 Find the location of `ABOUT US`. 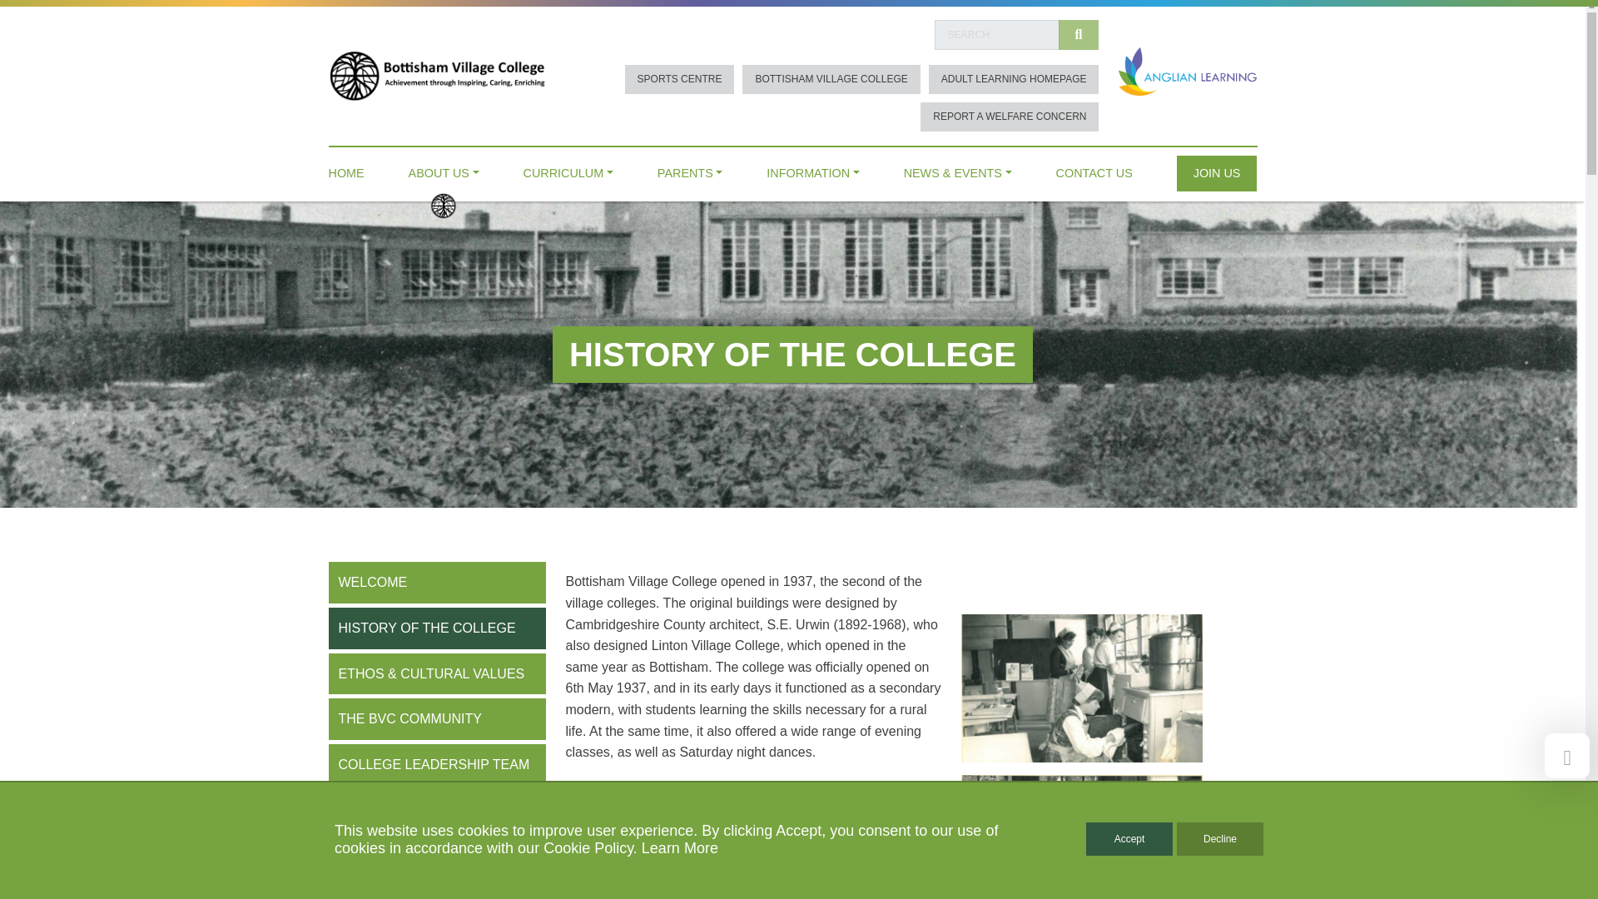

ABOUT US is located at coordinates (444, 169).